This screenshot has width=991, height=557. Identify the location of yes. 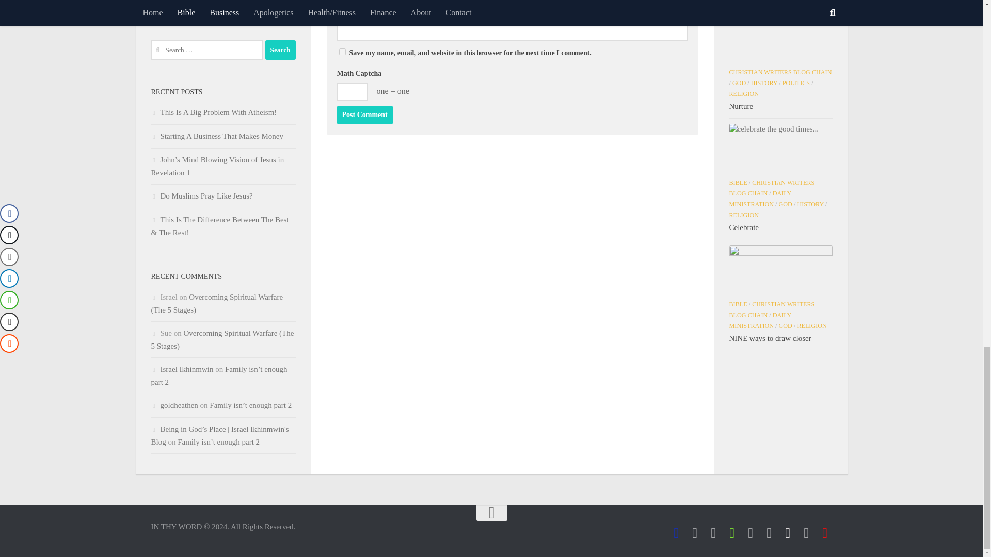
(342, 52).